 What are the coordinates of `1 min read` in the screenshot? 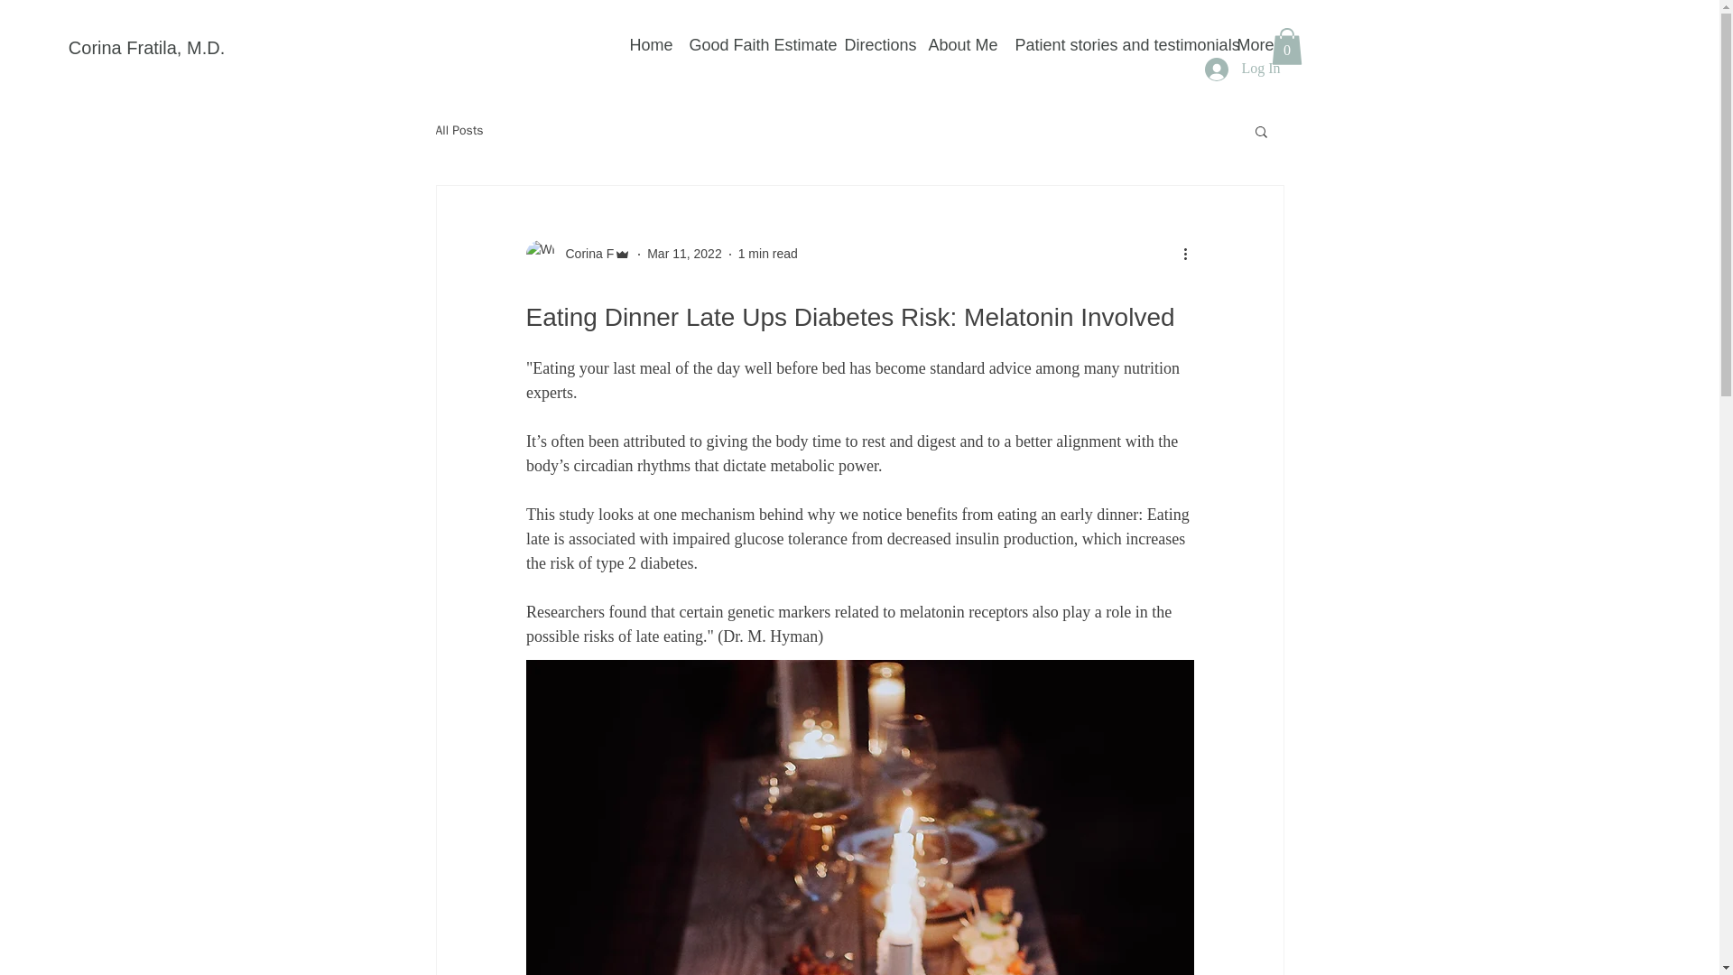 It's located at (767, 254).